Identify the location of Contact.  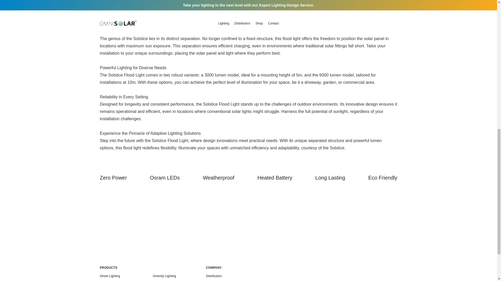
(212, 280).